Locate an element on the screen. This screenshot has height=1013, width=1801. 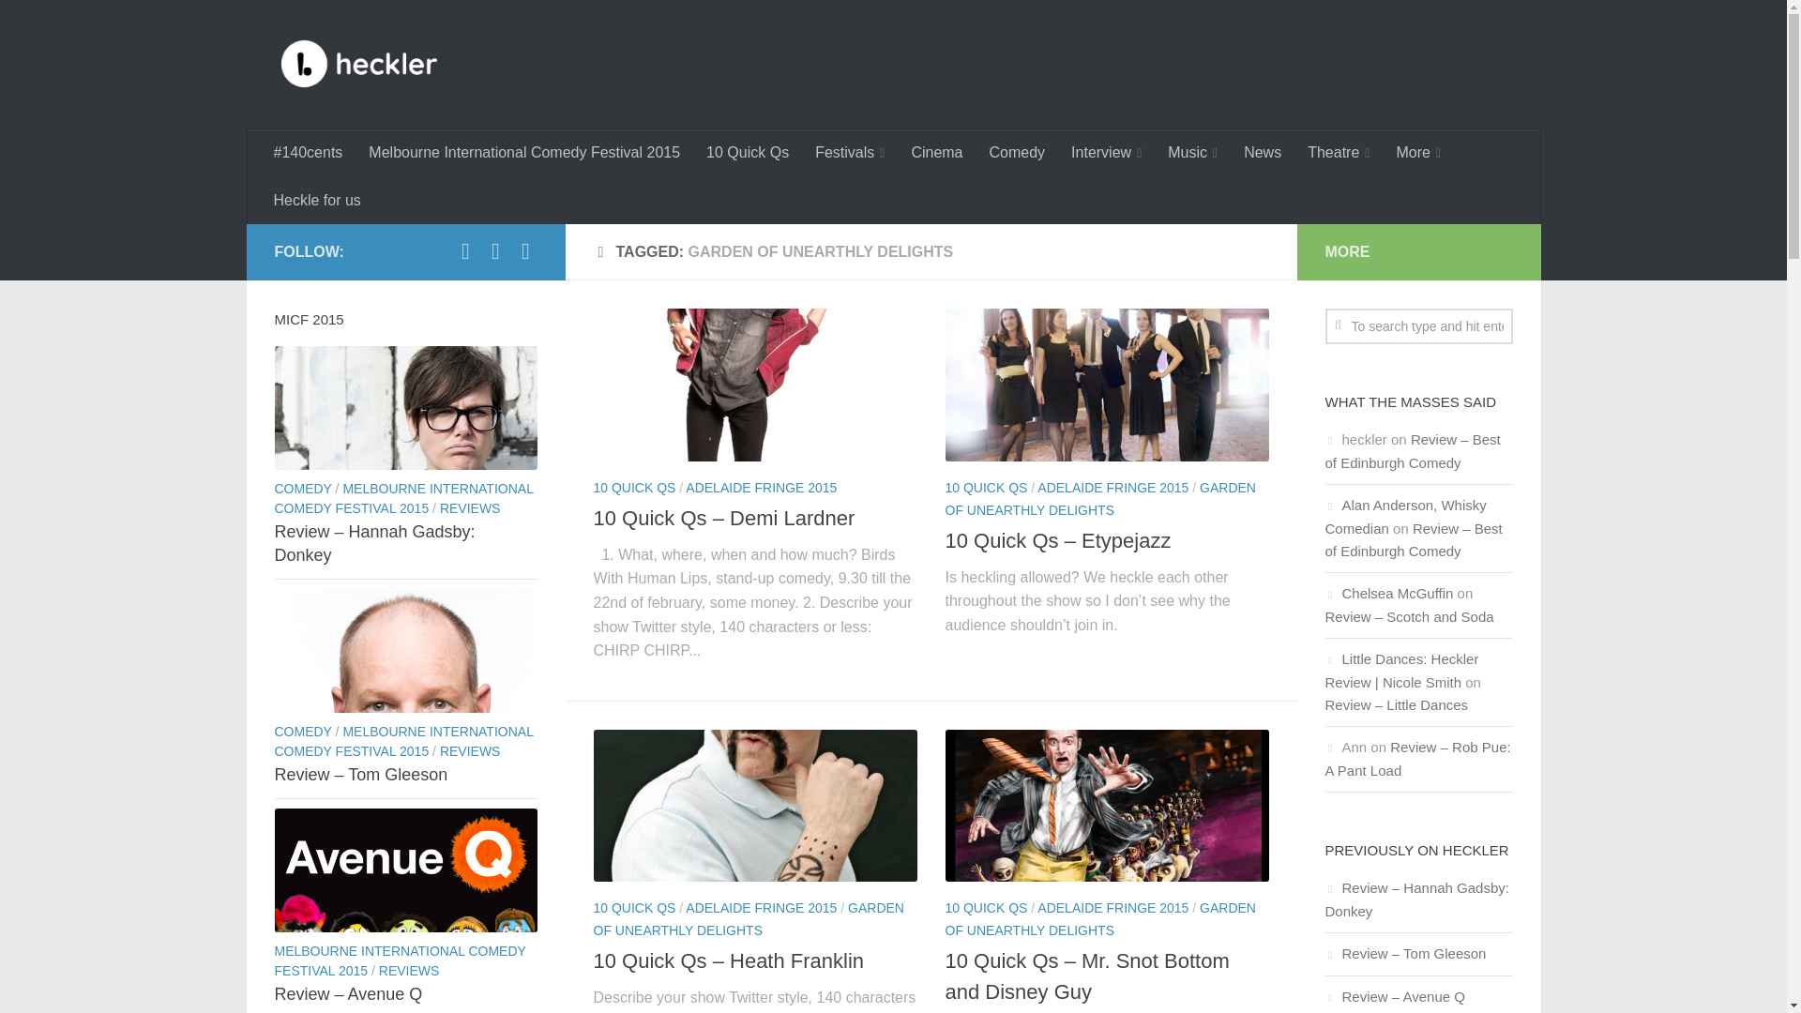
Melbourne International Comedy Festival 2015 is located at coordinates (523, 152).